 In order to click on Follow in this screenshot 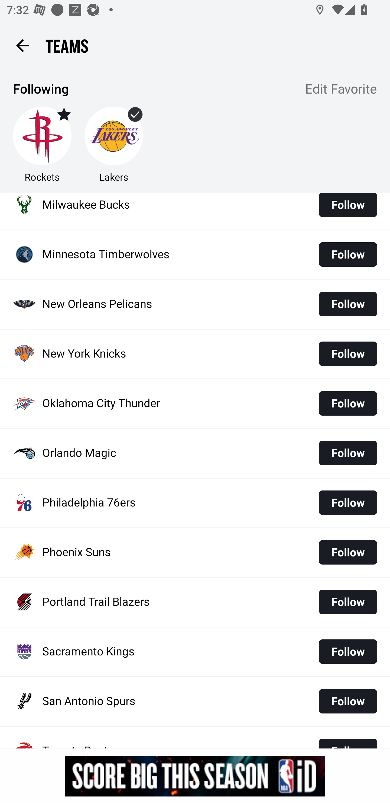, I will do `click(348, 304)`.